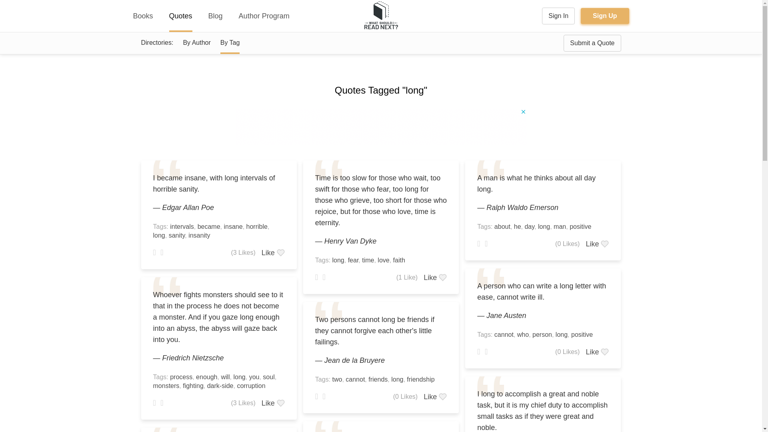 Image resolution: width=768 pixels, height=432 pixels. What do you see at coordinates (257, 226) in the screenshot?
I see `horrible` at bounding box center [257, 226].